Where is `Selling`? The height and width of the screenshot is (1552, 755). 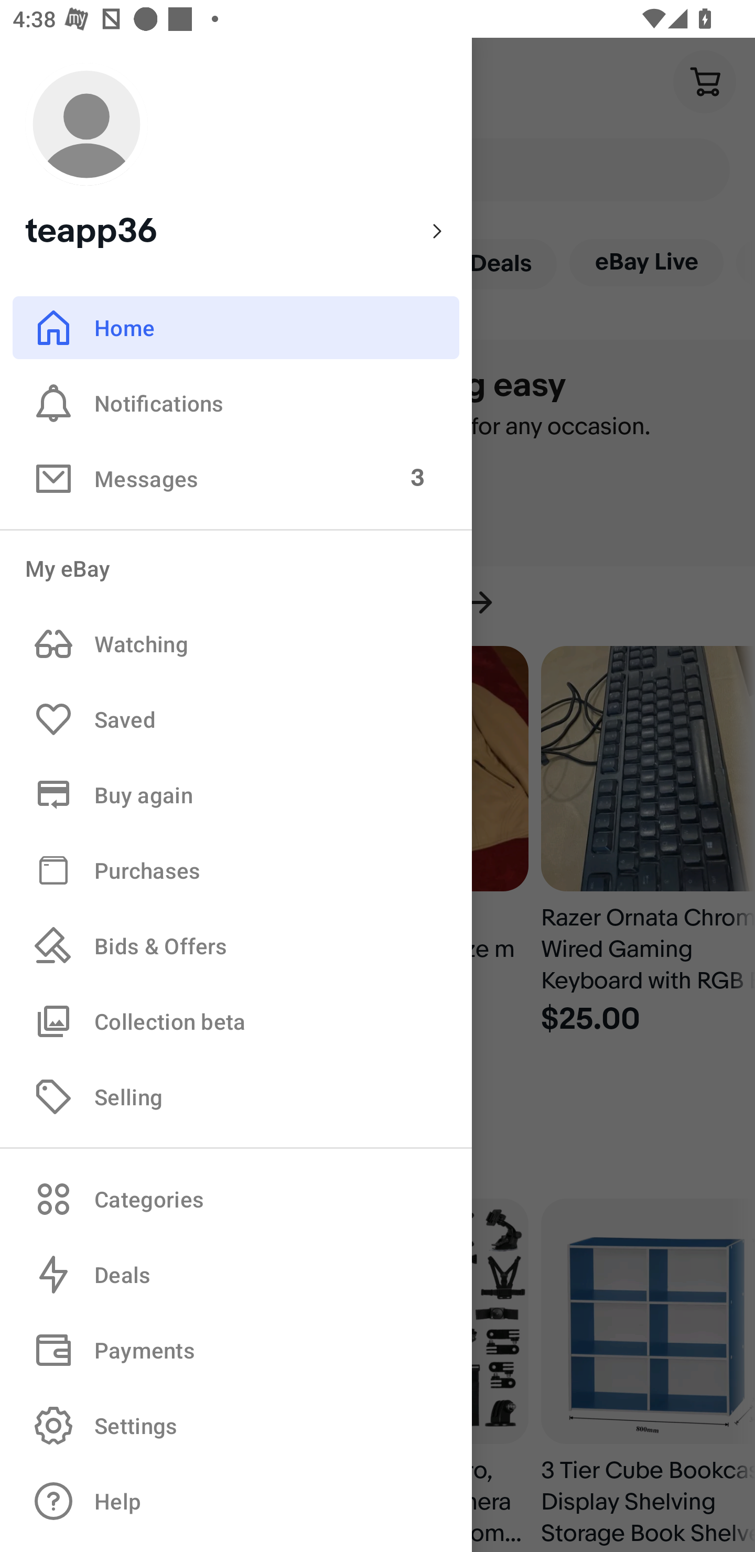 Selling is located at coordinates (236, 1096).